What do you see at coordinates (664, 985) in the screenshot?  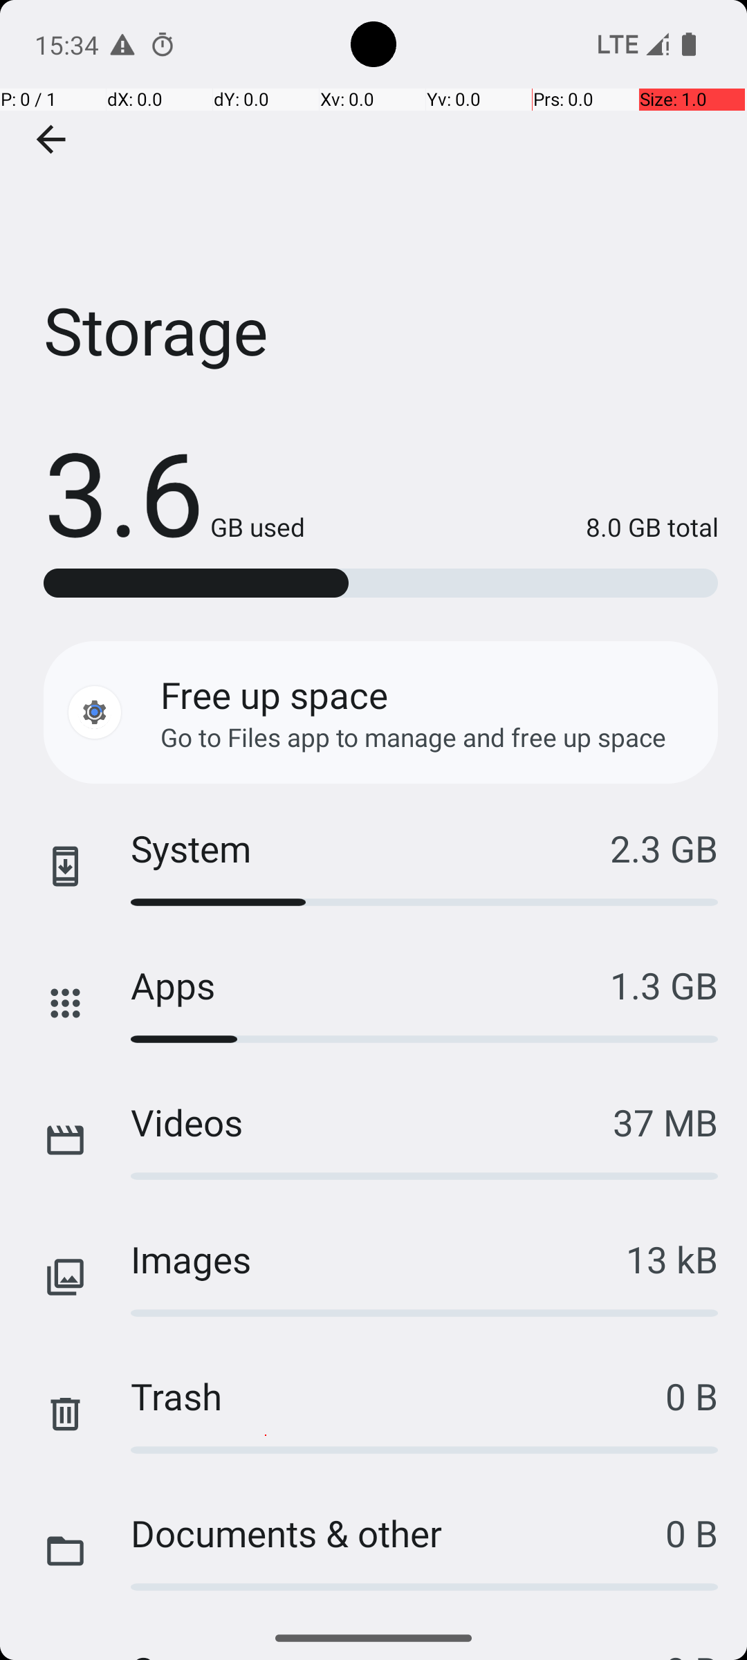 I see `1.3 GB` at bounding box center [664, 985].